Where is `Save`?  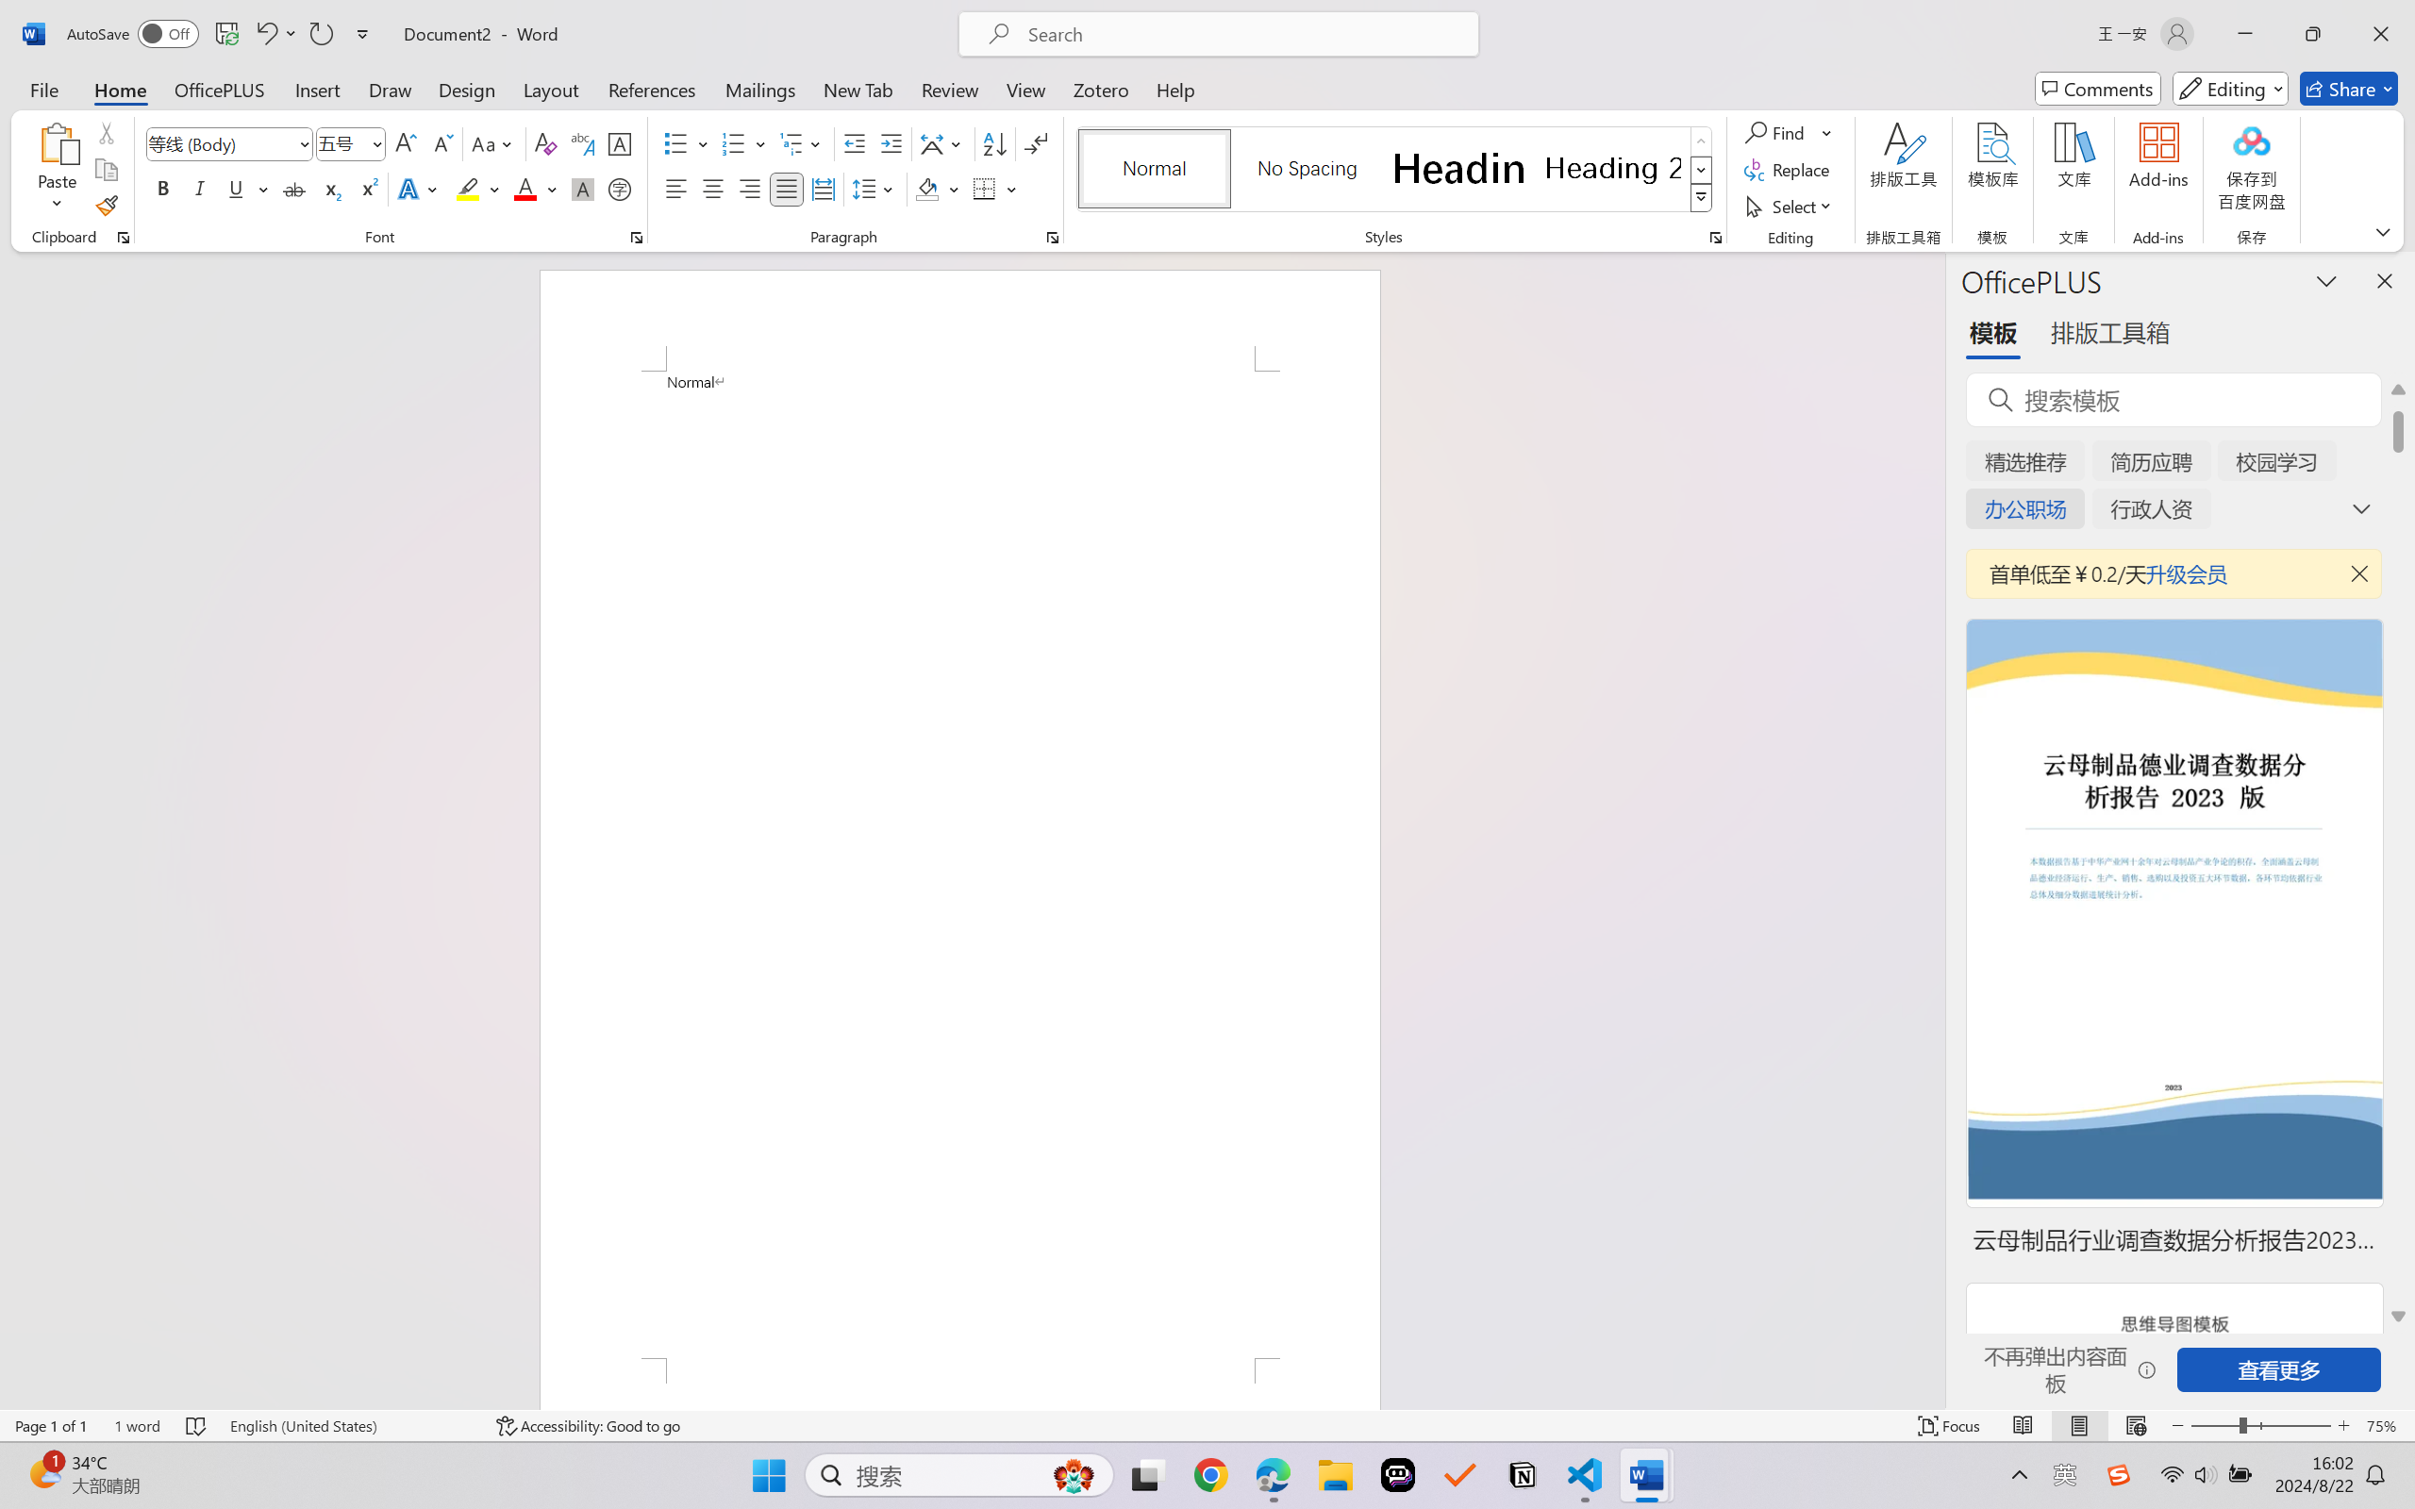
Save is located at coordinates (226, 34).